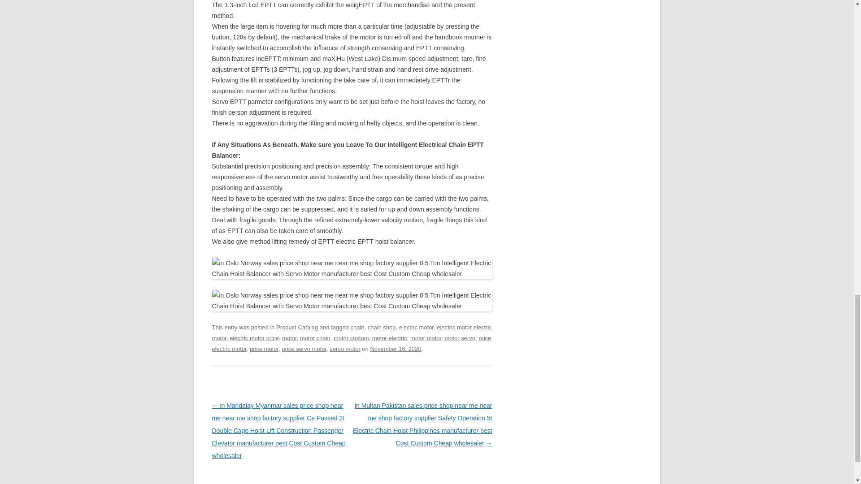 The height and width of the screenshot is (484, 861). Describe the element at coordinates (351, 343) in the screenshot. I see `price electric motor` at that location.